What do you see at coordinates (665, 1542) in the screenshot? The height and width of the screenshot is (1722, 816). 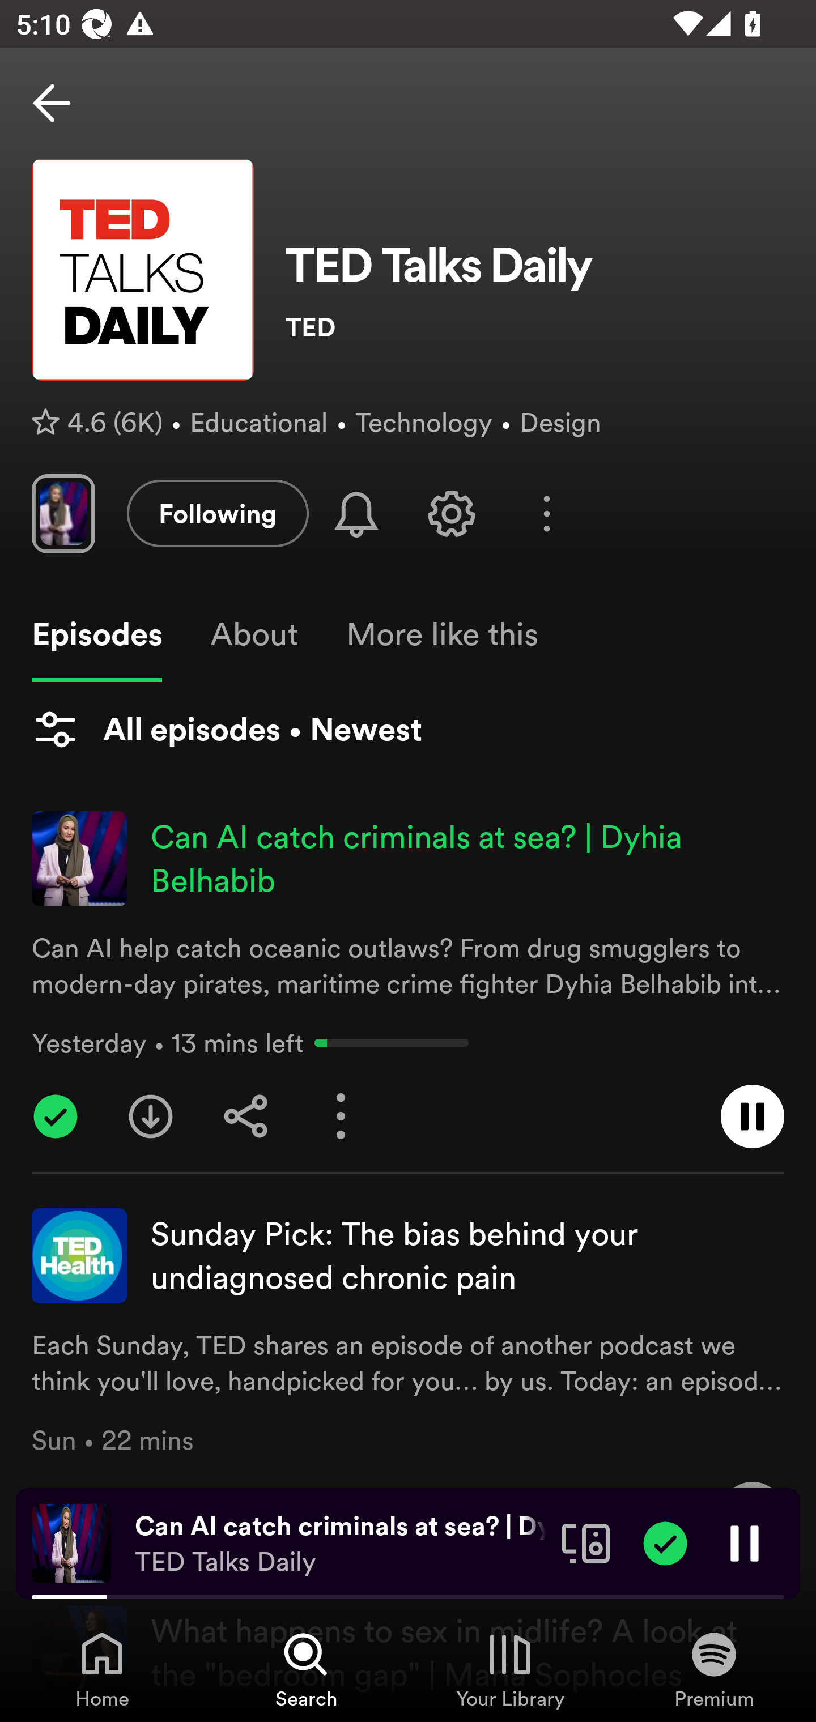 I see `Item added` at bounding box center [665, 1542].